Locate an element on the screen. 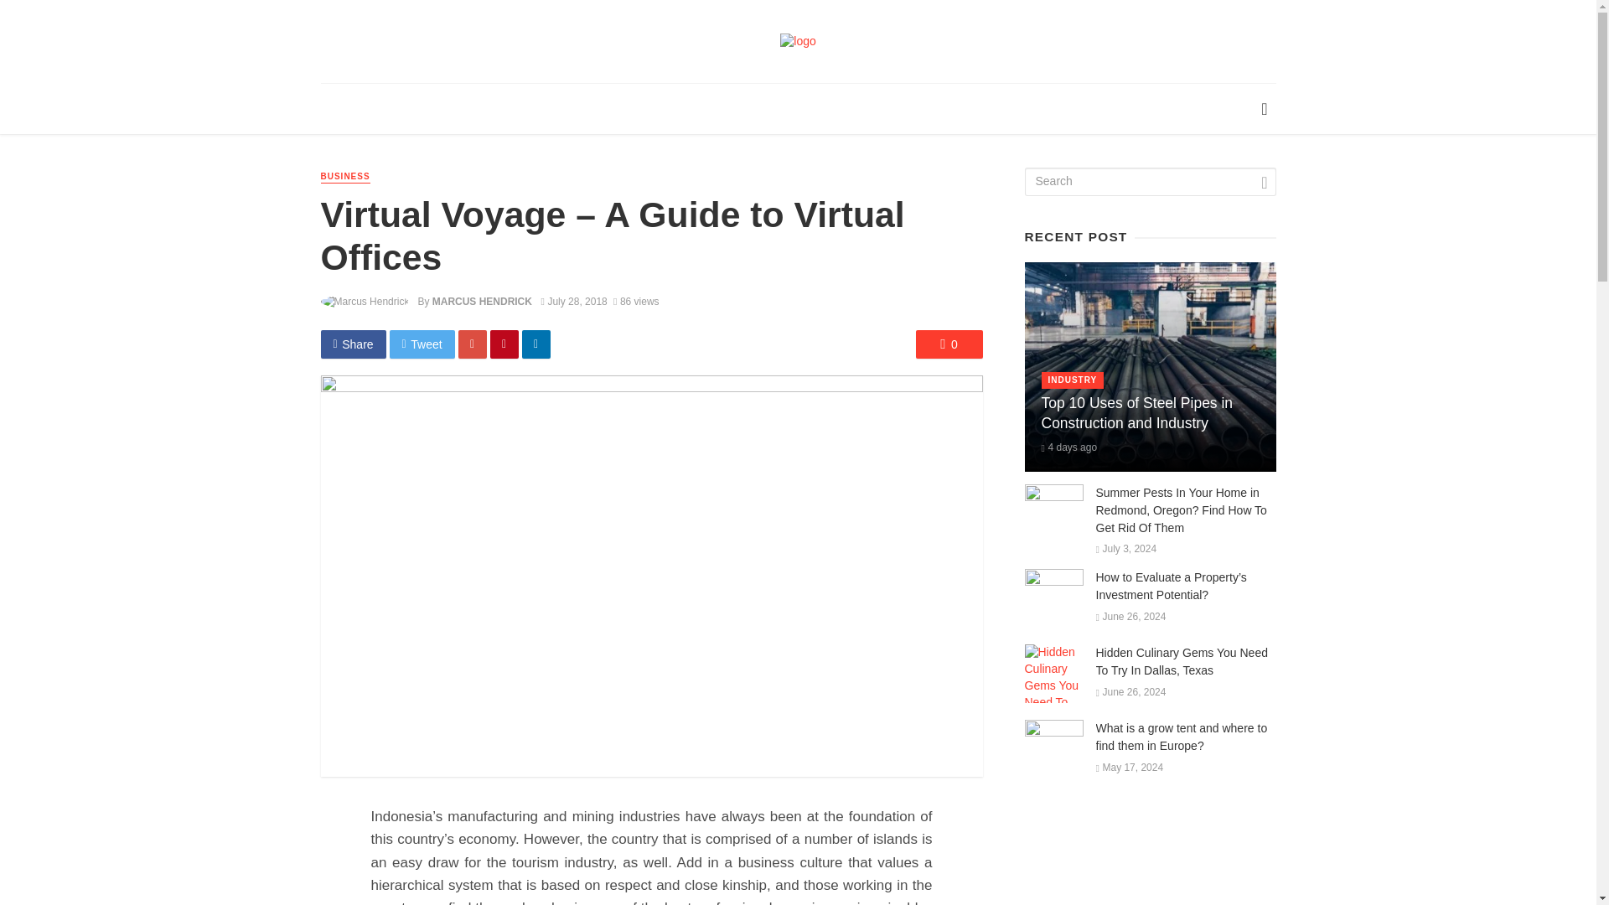 This screenshot has height=905, width=1609. 0 Comments is located at coordinates (949, 344).